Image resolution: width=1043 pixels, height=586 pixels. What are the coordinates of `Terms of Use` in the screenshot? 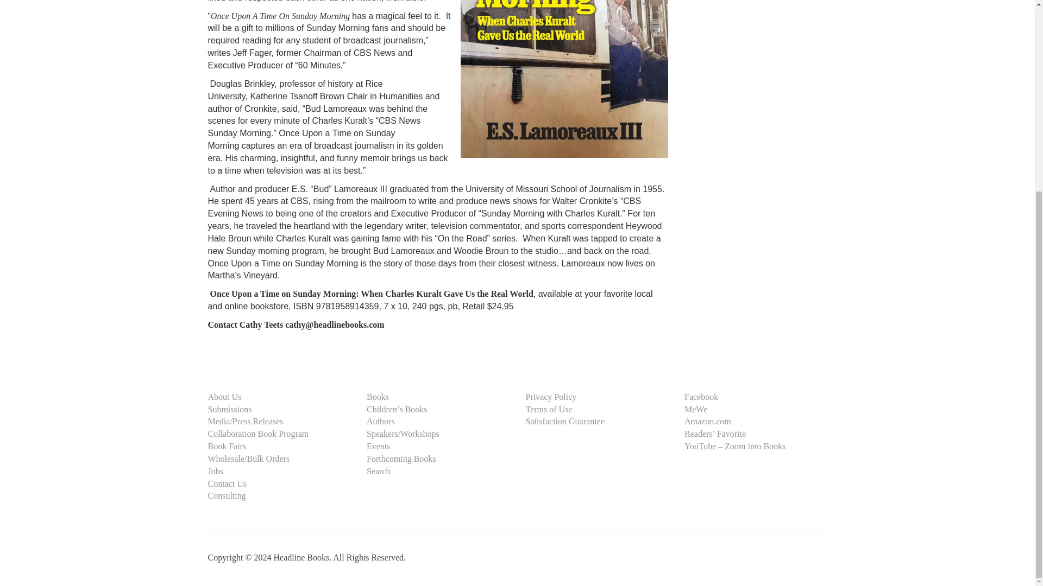 It's located at (549, 409).